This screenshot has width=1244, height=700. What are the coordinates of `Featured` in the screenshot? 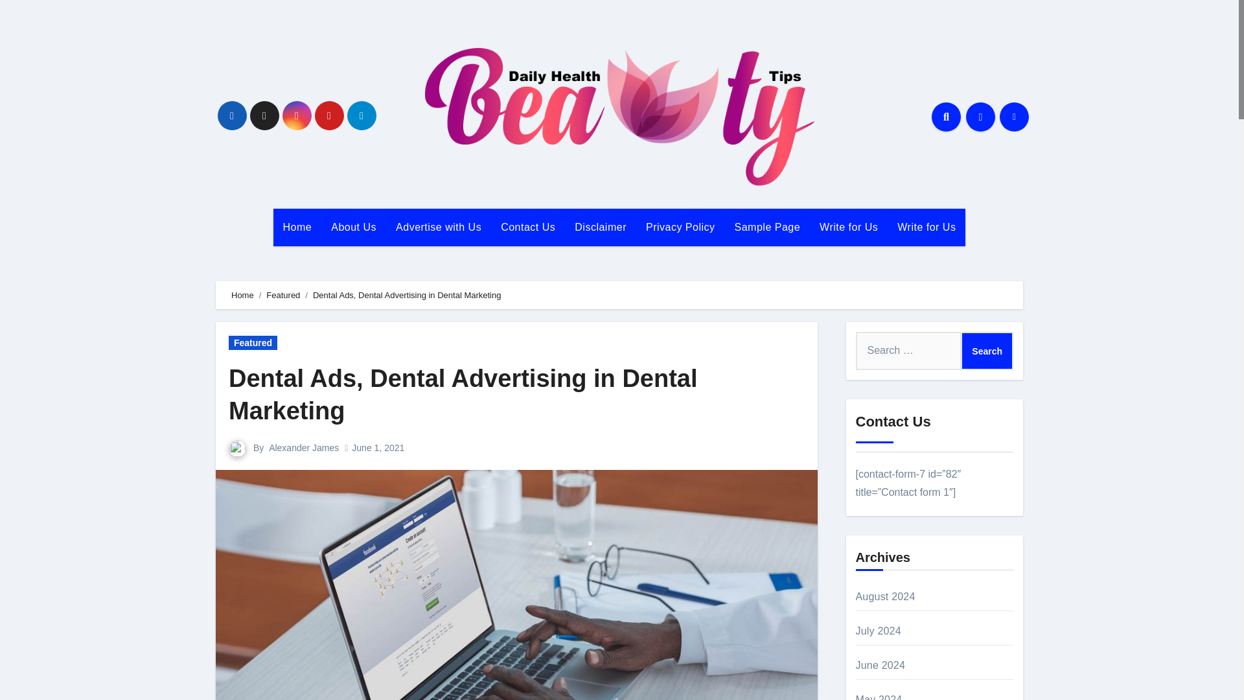 It's located at (282, 296).